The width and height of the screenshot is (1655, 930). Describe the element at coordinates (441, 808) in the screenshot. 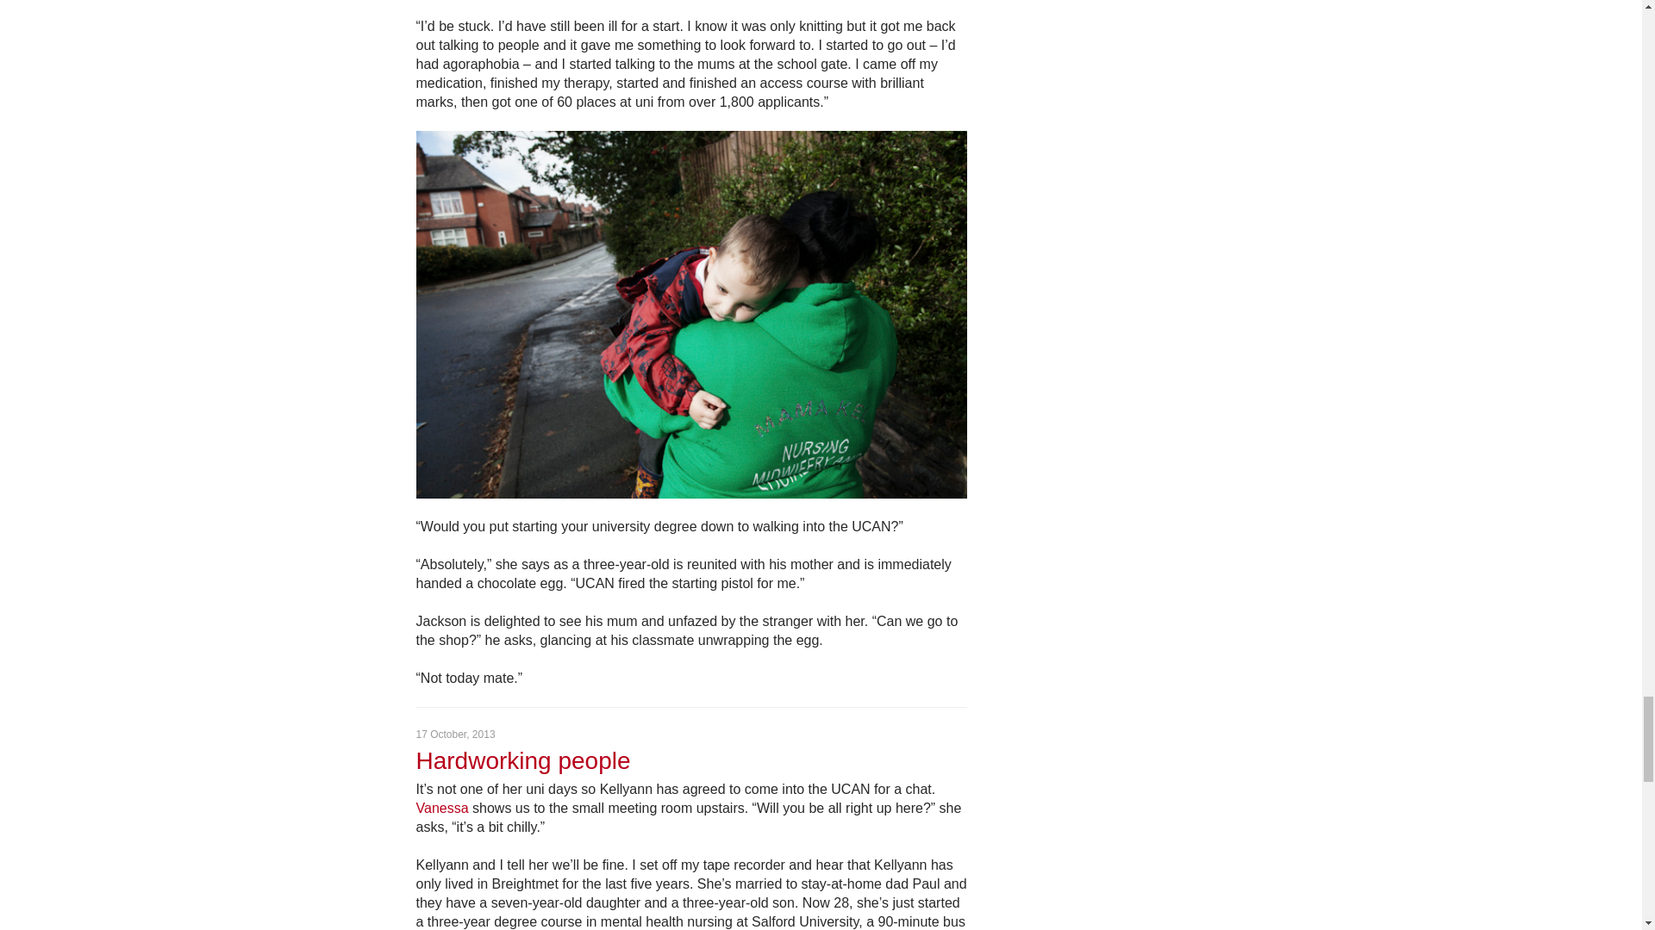

I see `Vanessa` at that location.